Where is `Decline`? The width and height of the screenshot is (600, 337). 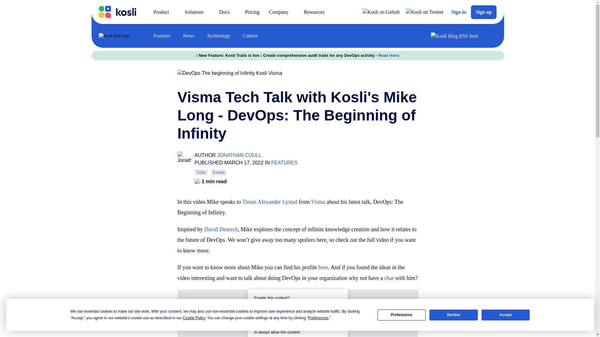 Decline is located at coordinates (453, 315).